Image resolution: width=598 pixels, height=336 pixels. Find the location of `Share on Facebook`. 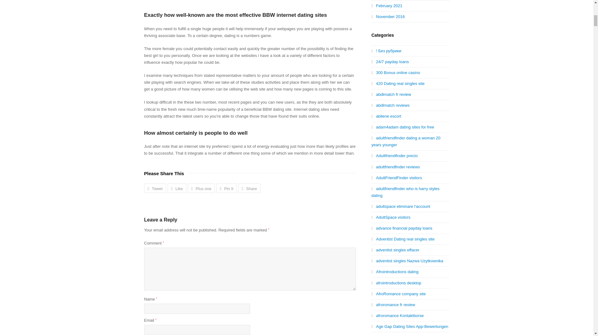

Share on Facebook is located at coordinates (177, 188).